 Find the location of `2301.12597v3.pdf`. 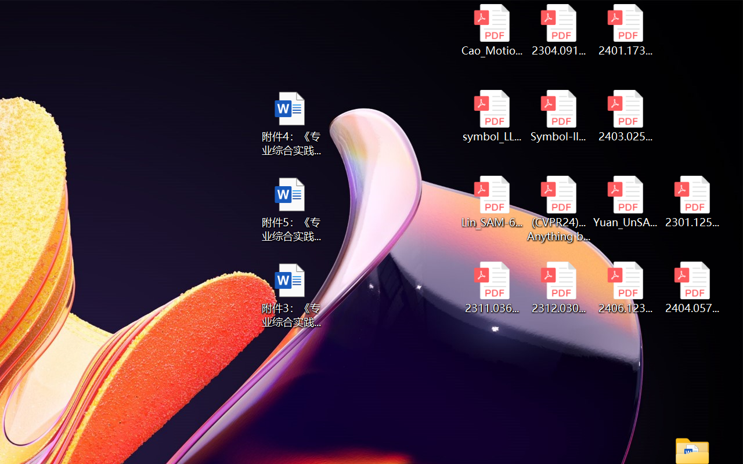

2301.12597v3.pdf is located at coordinates (692, 202).